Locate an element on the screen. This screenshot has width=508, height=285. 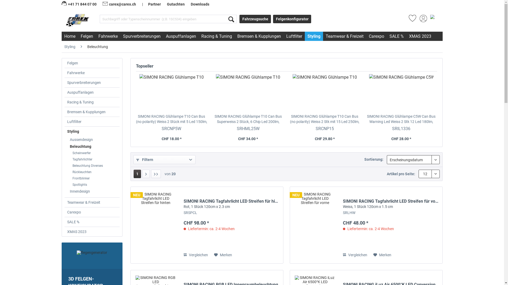
Home is located at coordinates (70, 36).